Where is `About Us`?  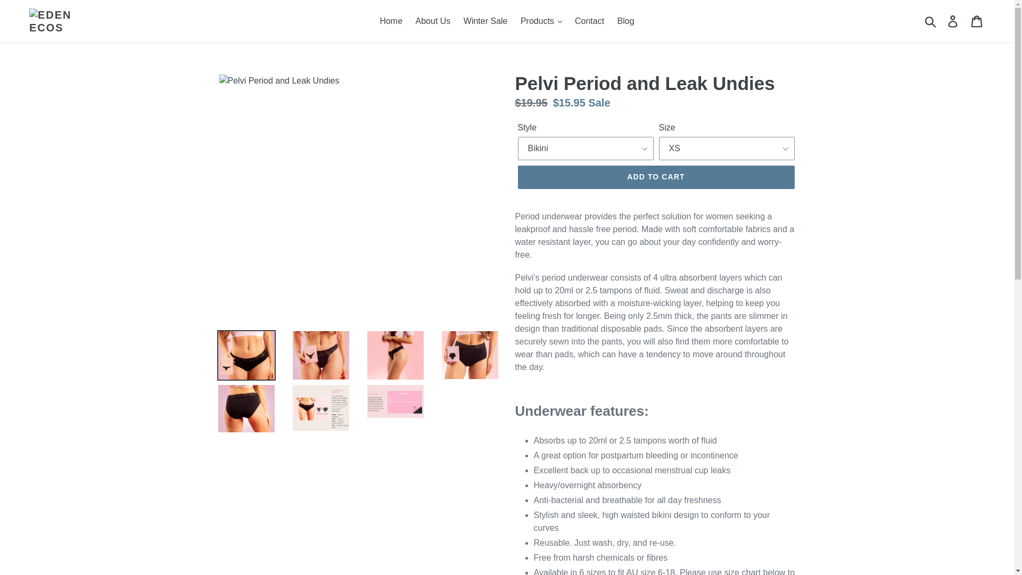
About Us is located at coordinates (433, 21).